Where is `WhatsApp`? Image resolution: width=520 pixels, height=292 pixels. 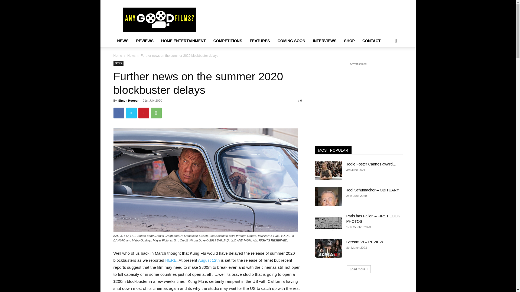 WhatsApp is located at coordinates (156, 113).